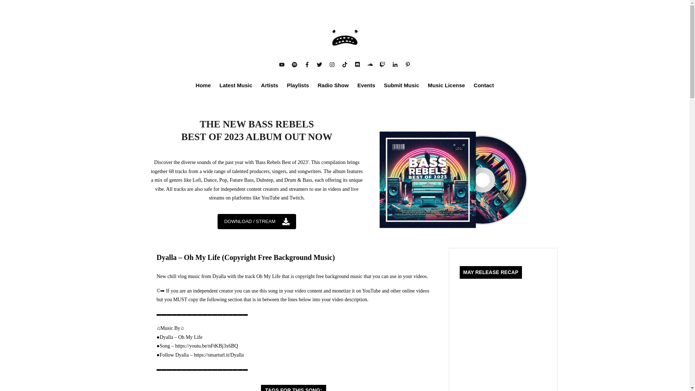 The height and width of the screenshot is (391, 695). Describe the element at coordinates (333, 85) in the screenshot. I see `Radio Show` at that location.